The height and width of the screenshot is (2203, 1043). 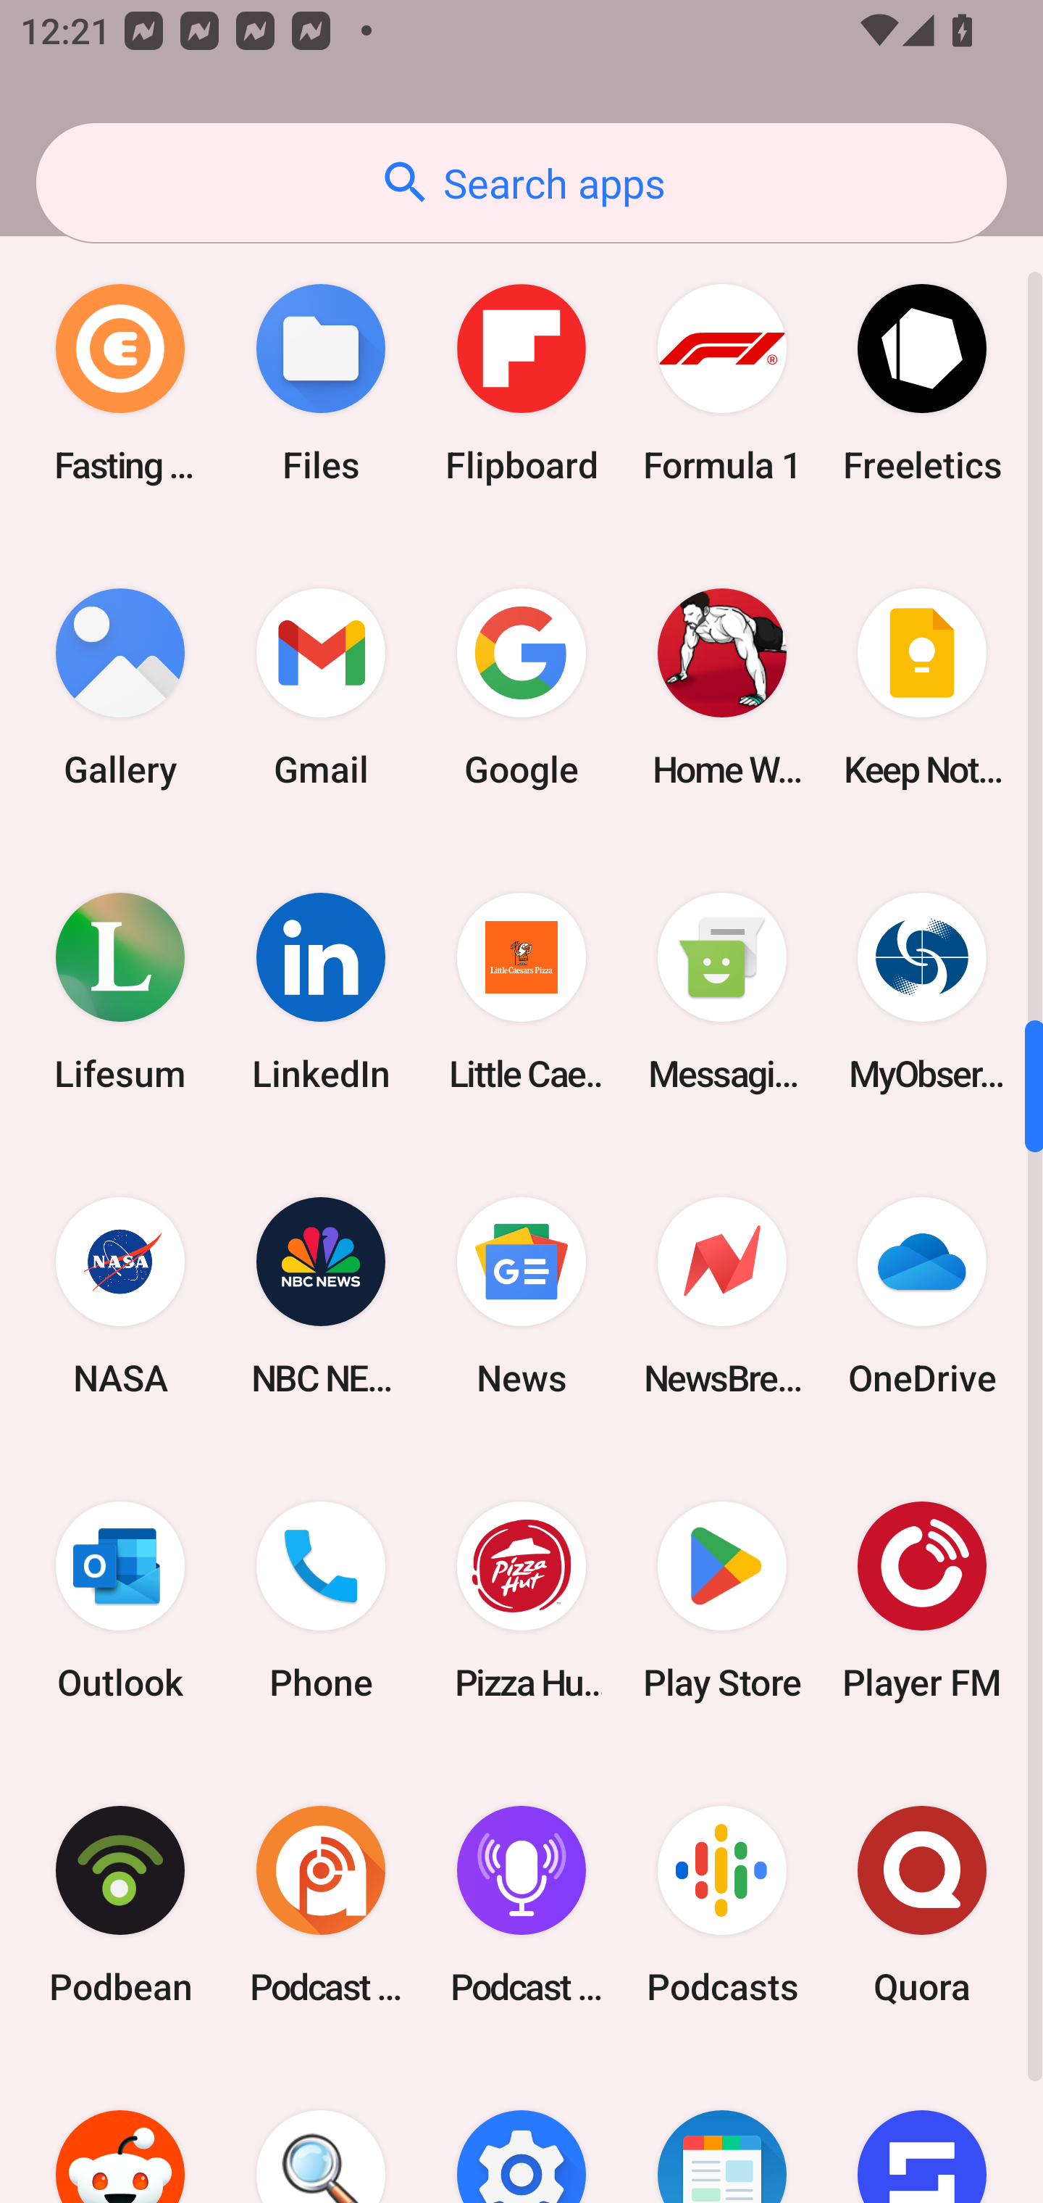 What do you see at coordinates (721, 687) in the screenshot?
I see `Home Workout` at bounding box center [721, 687].